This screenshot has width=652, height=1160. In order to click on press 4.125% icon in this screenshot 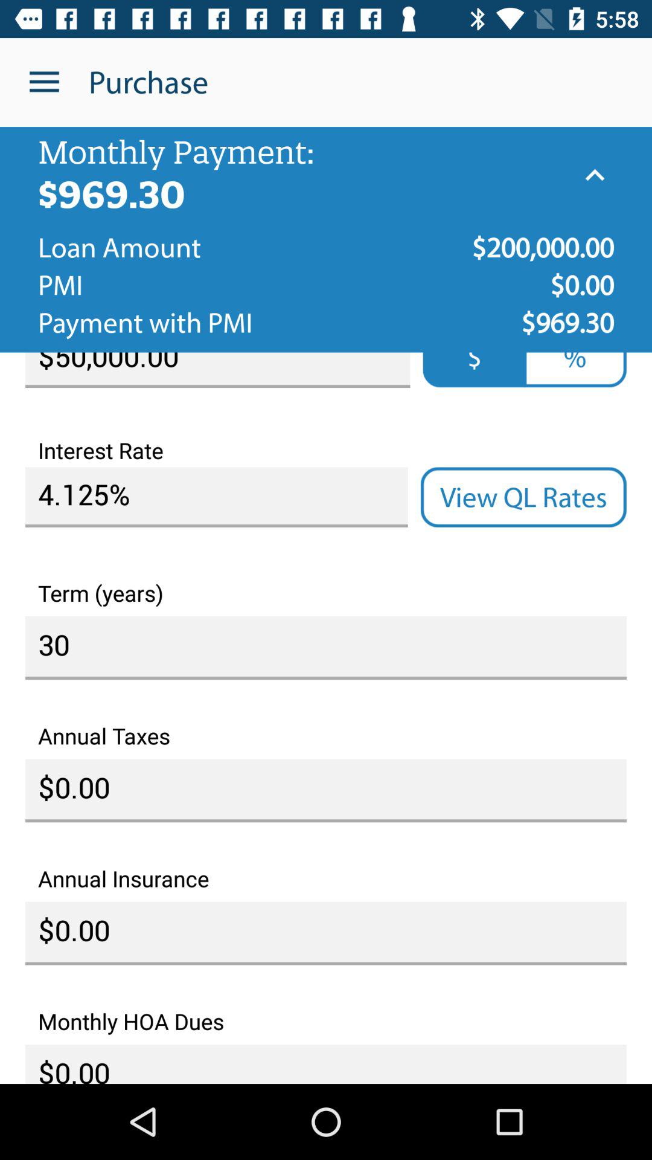, I will do `click(216, 497)`.